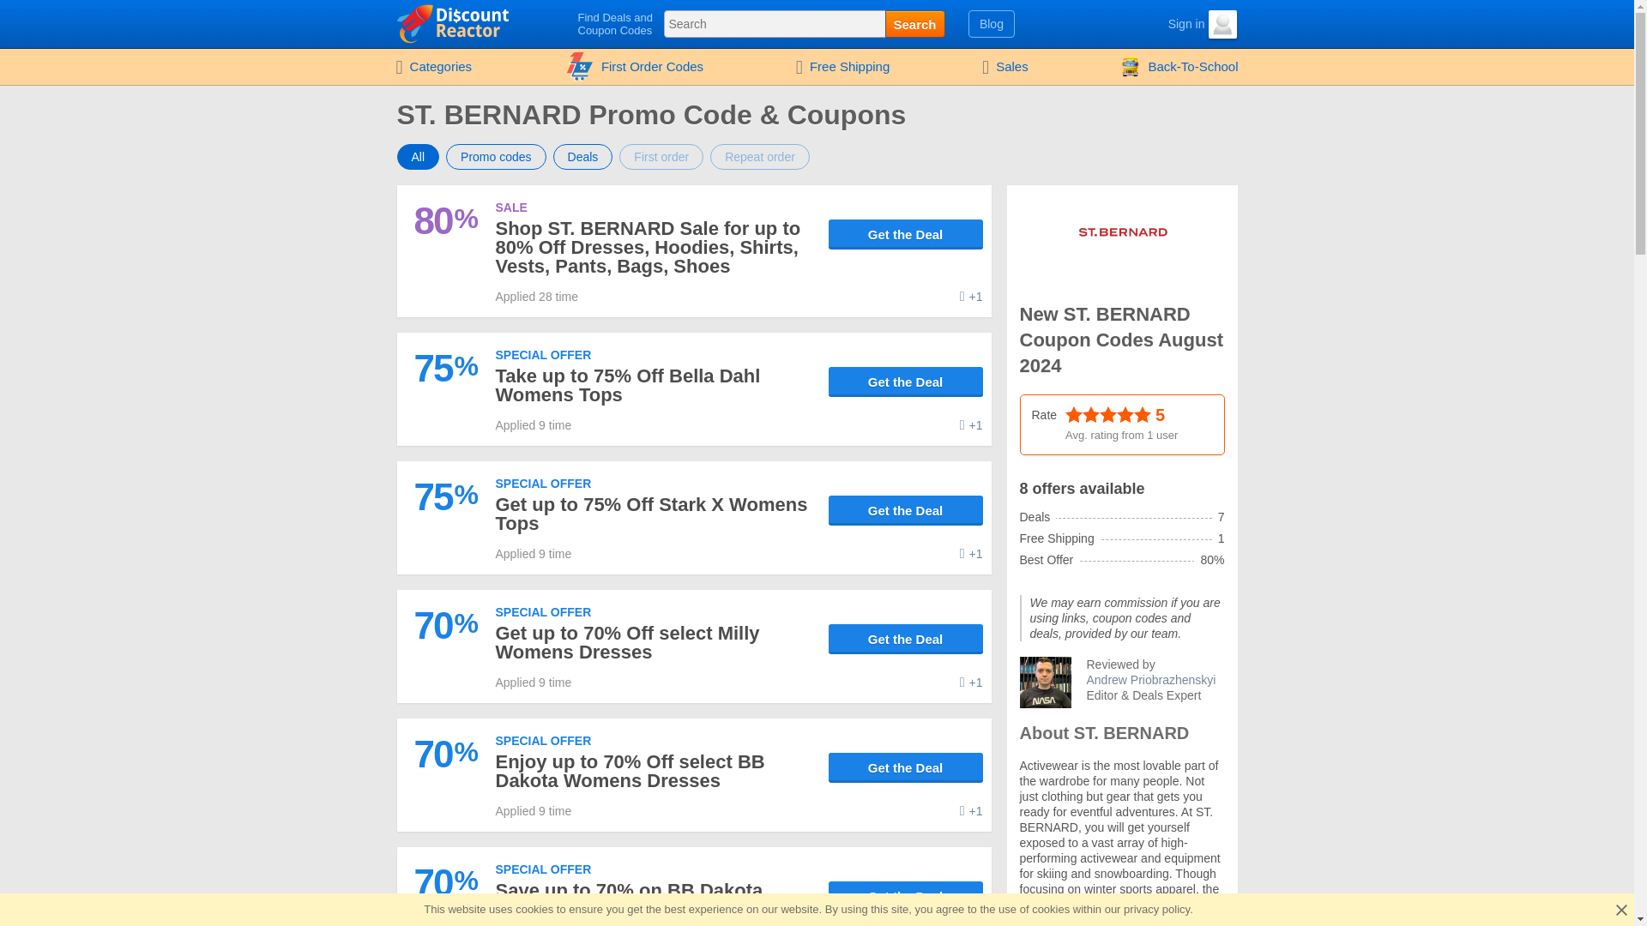  What do you see at coordinates (971, 554) in the screenshot?
I see `Leave your comment ` at bounding box center [971, 554].